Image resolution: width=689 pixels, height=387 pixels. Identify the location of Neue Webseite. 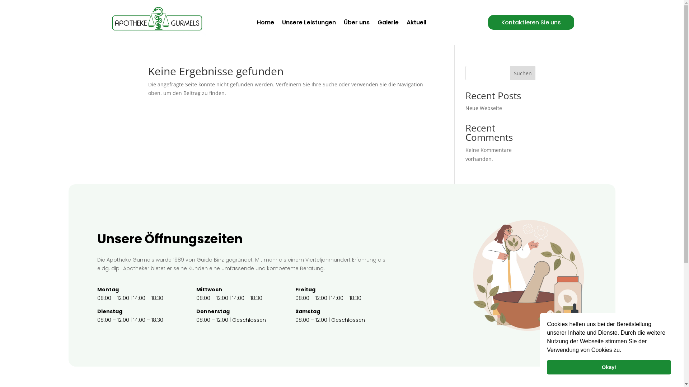
(484, 108).